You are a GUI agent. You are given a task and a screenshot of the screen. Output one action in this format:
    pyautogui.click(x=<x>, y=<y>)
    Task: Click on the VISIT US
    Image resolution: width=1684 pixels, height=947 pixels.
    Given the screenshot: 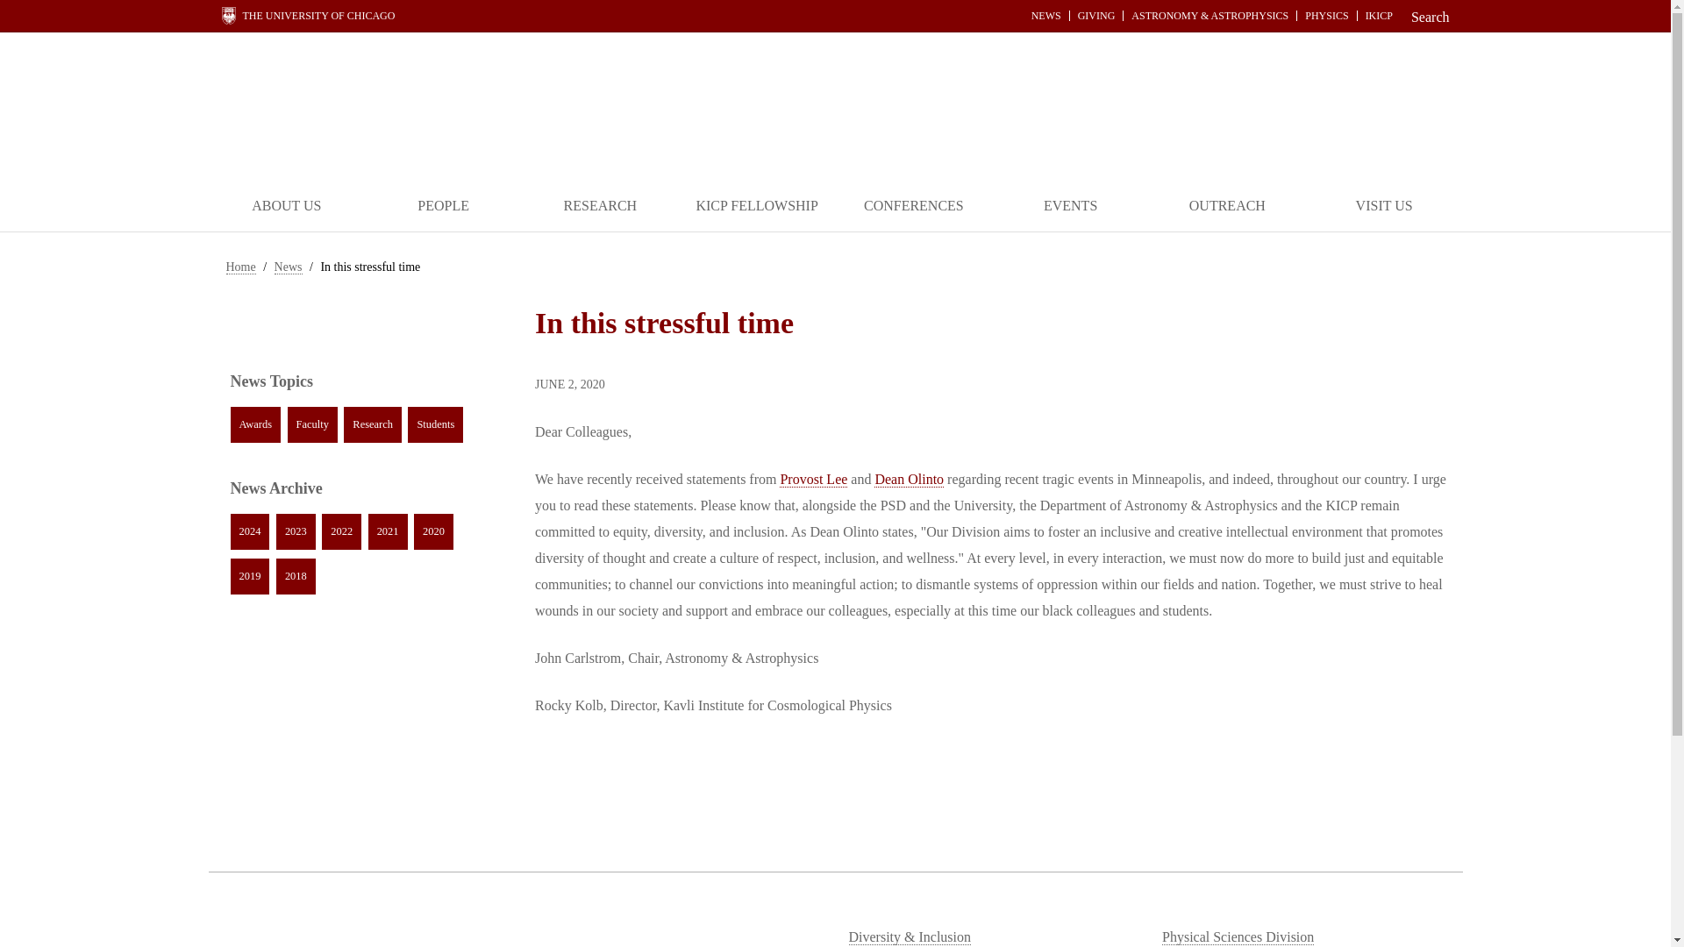 What is the action you would take?
    pyautogui.click(x=1384, y=207)
    